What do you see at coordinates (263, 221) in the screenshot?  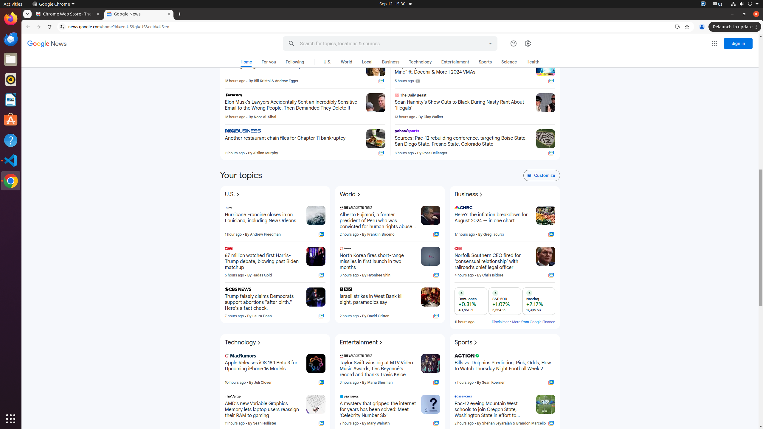 I see `Hurricane Francine closes in on Louisiana, including New Orleans` at bounding box center [263, 221].